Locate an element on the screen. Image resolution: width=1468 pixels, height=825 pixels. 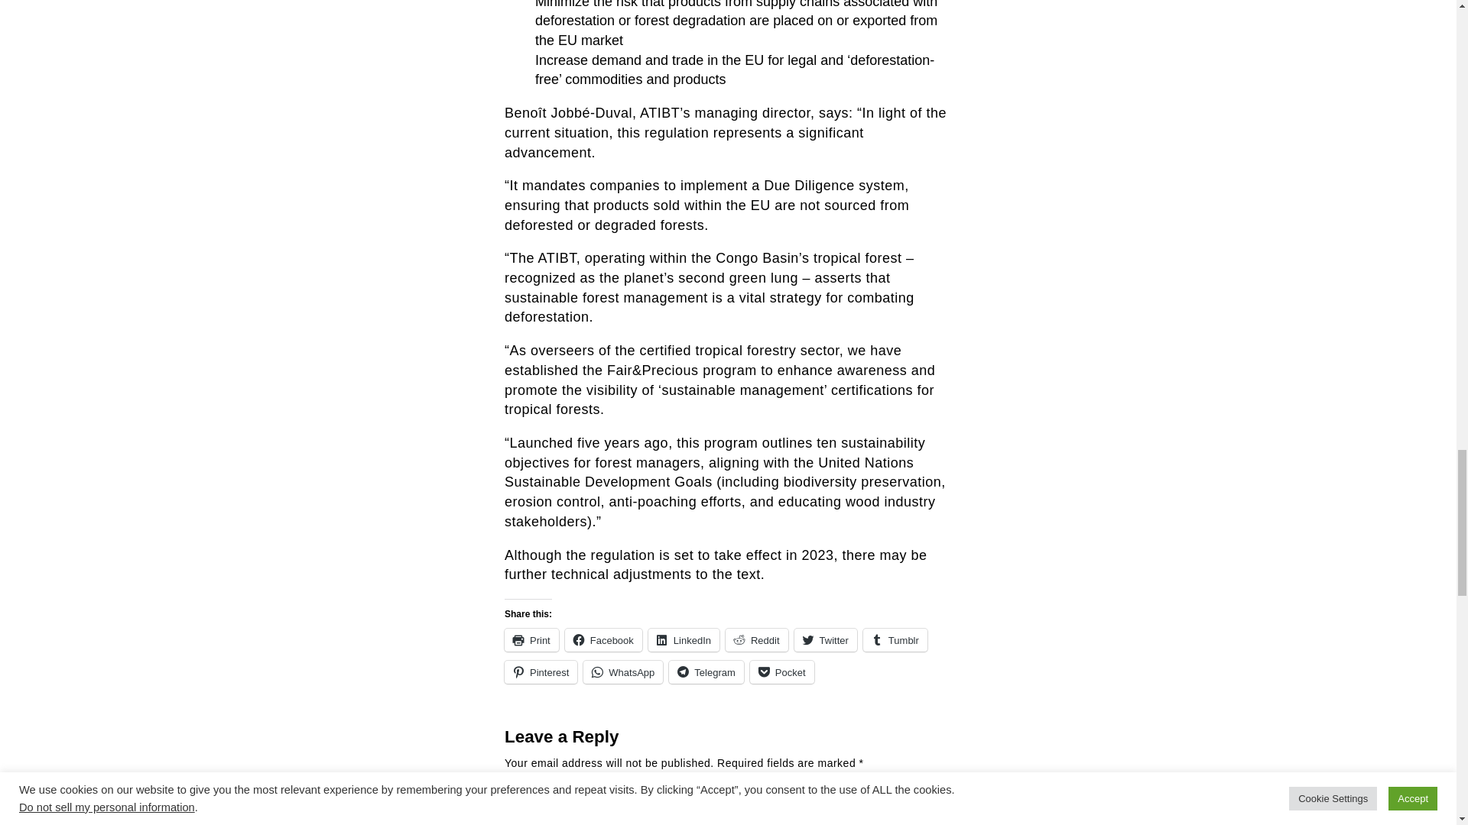
Click to share on Tumblr is located at coordinates (895, 640).